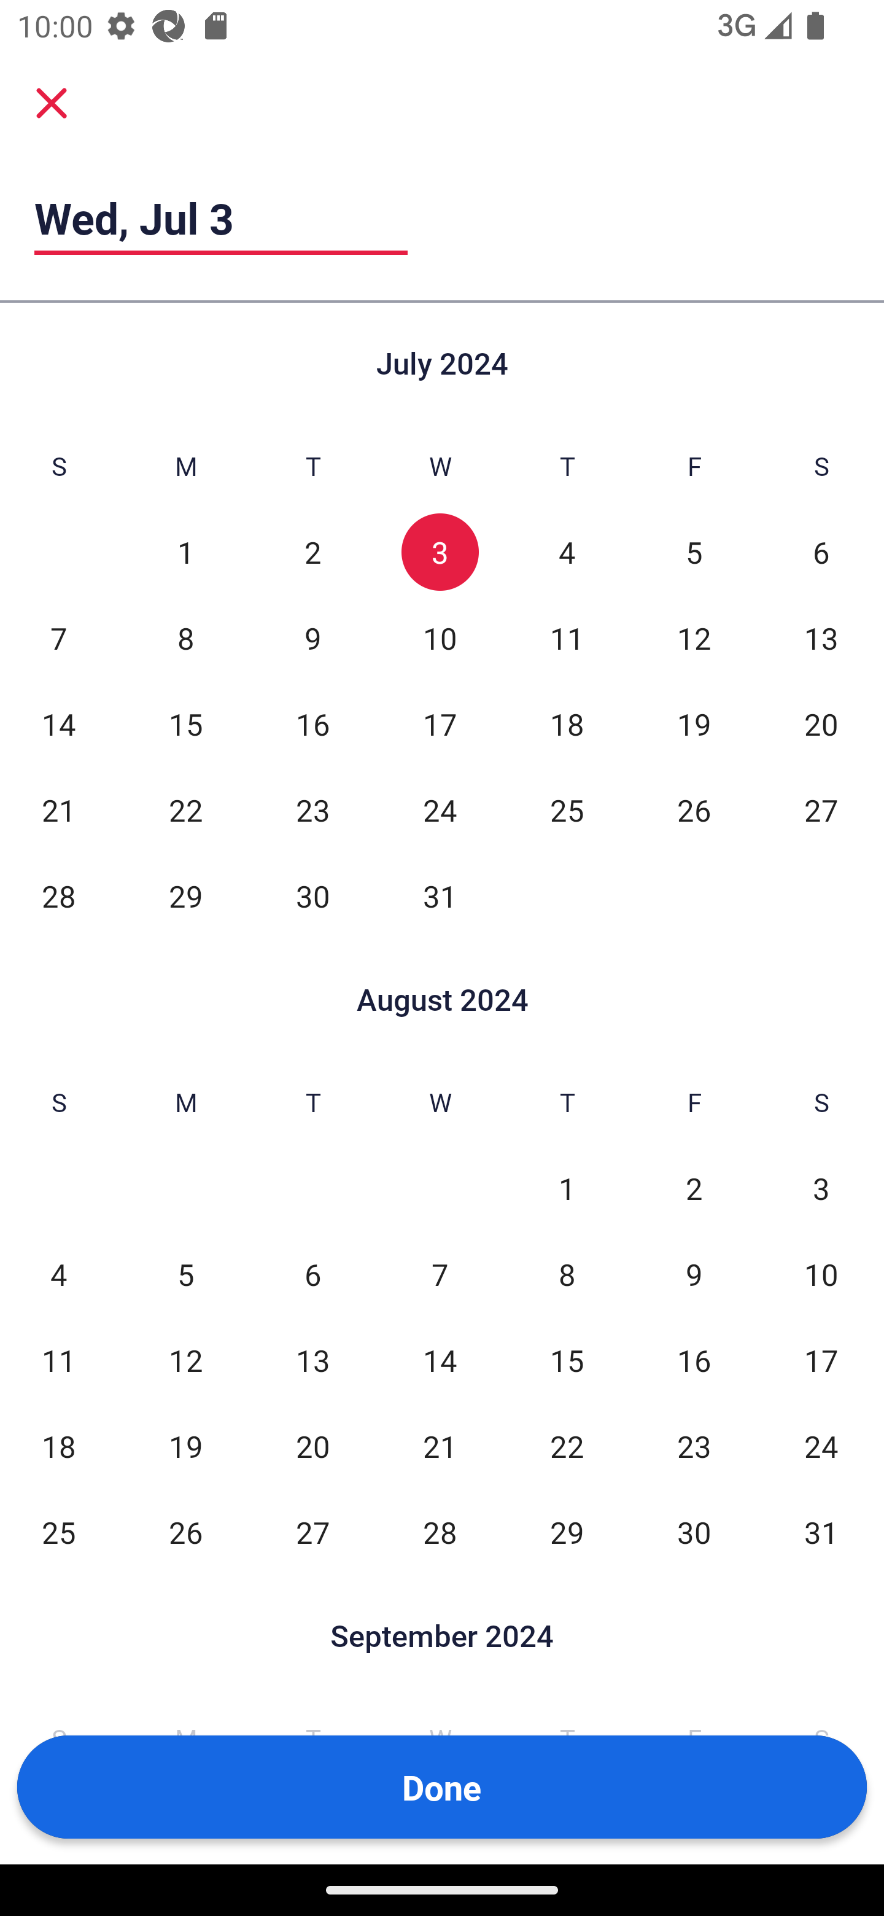  What do you see at coordinates (567, 553) in the screenshot?
I see `4 Thu, Jul 4, Not Selected` at bounding box center [567, 553].